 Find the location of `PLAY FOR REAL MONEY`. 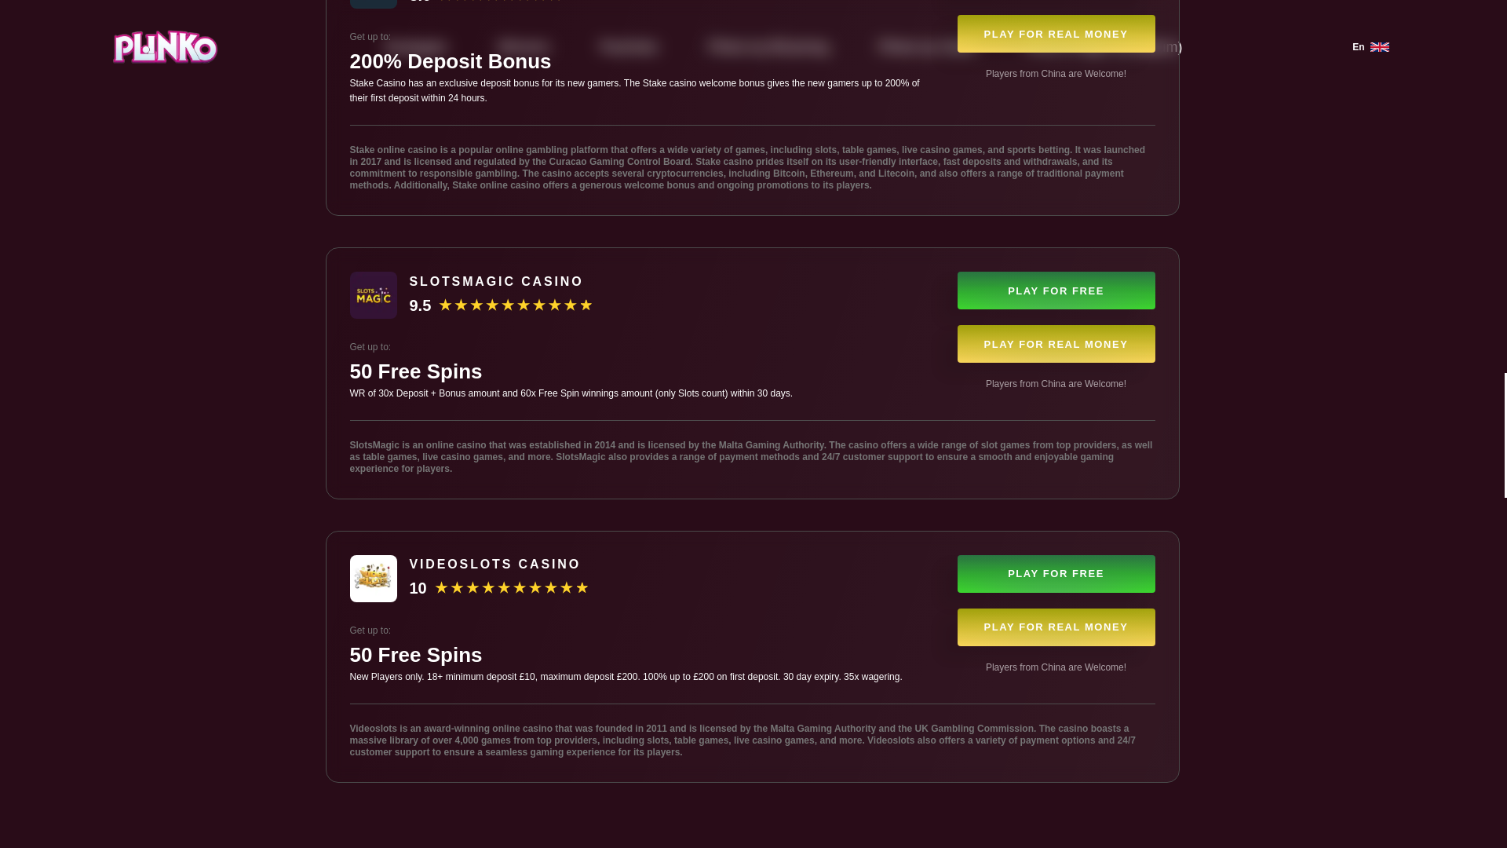

PLAY FOR REAL MONEY is located at coordinates (1056, 627).